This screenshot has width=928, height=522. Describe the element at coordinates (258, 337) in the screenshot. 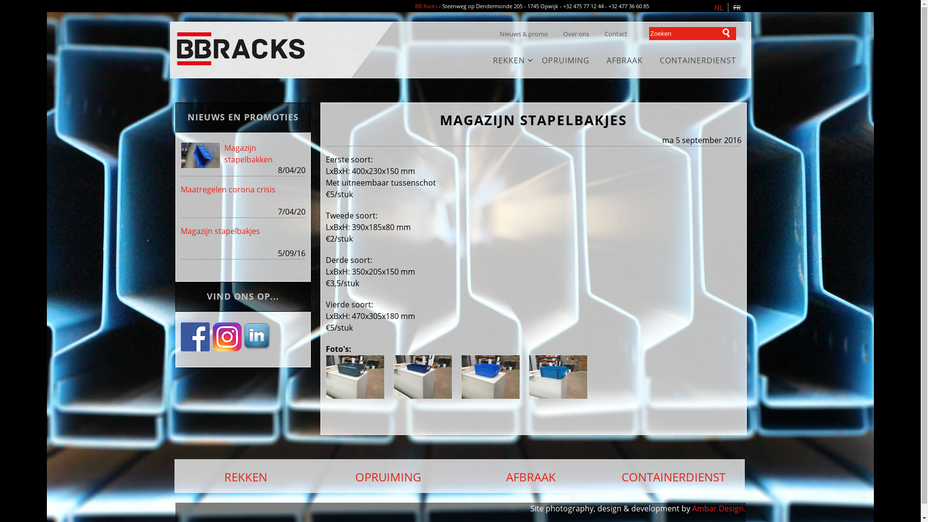

I see `Vind B&B Racks bvba op LinkedIn` at that location.